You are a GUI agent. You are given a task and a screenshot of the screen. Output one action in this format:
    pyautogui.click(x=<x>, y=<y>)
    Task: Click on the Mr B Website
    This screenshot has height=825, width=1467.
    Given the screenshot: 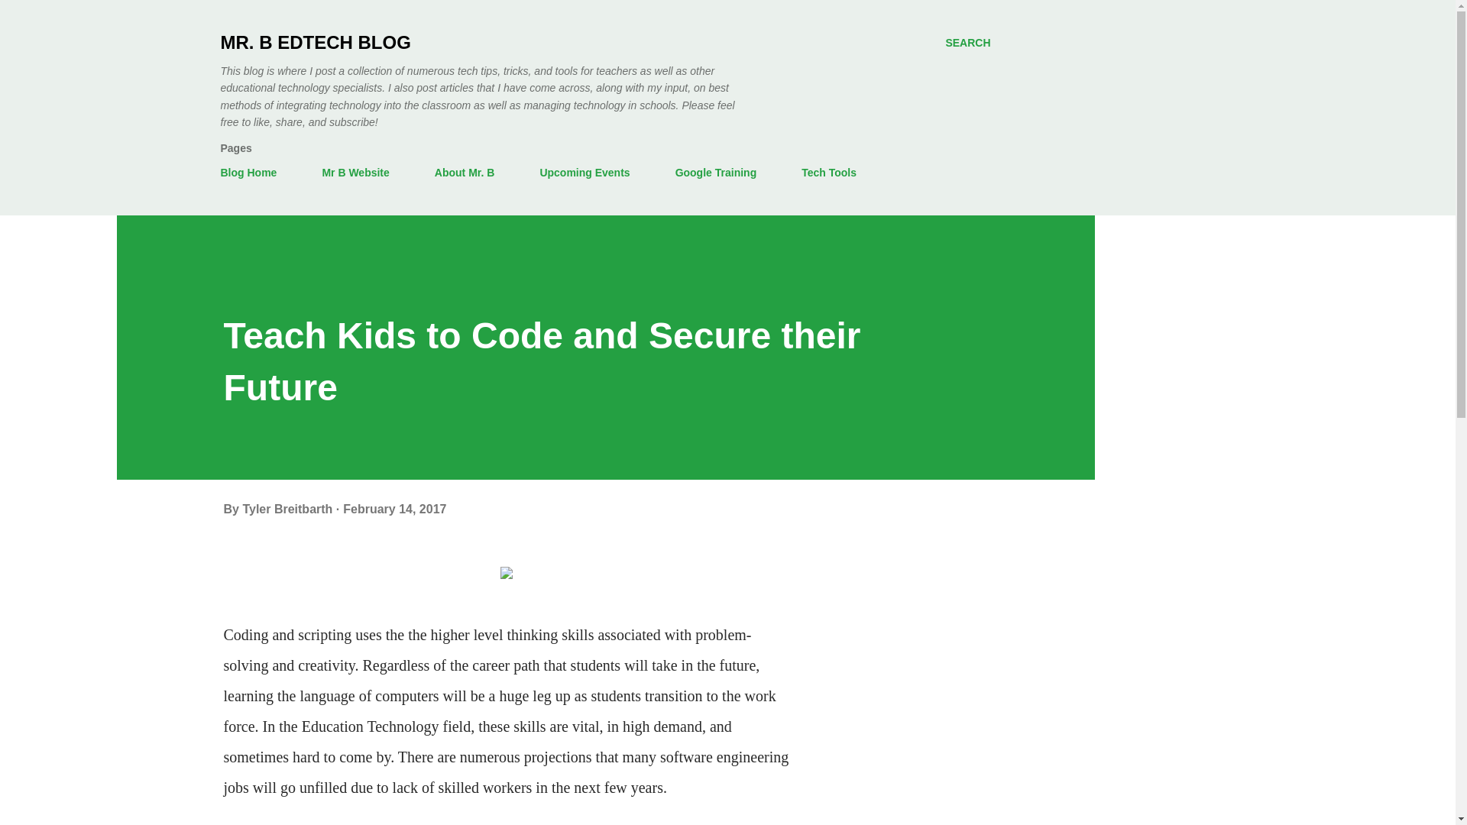 What is the action you would take?
    pyautogui.click(x=355, y=173)
    